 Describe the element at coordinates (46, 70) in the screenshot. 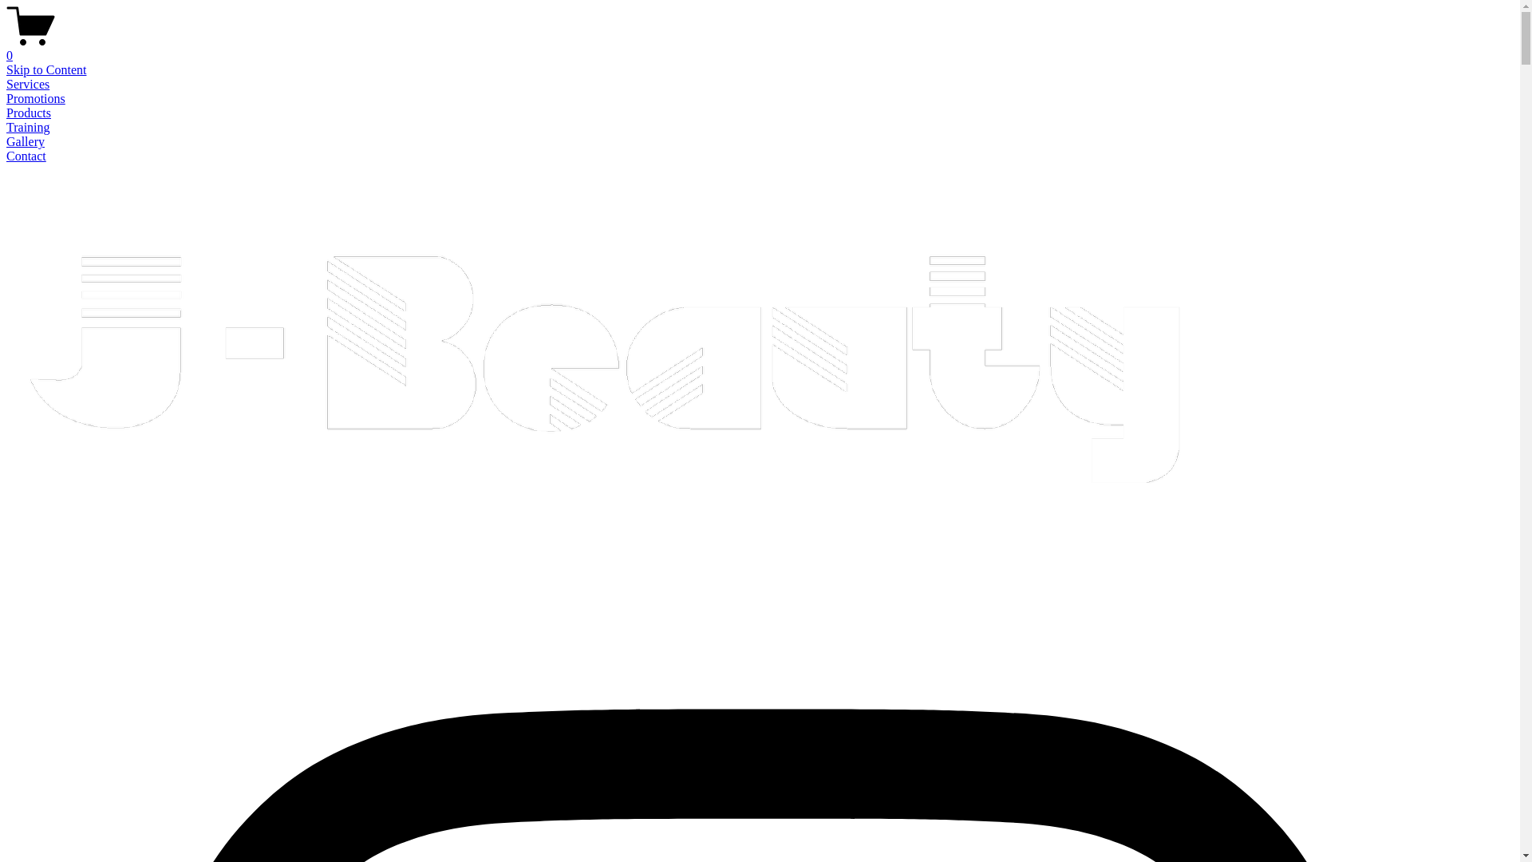

I see `Skip to Content` at that location.